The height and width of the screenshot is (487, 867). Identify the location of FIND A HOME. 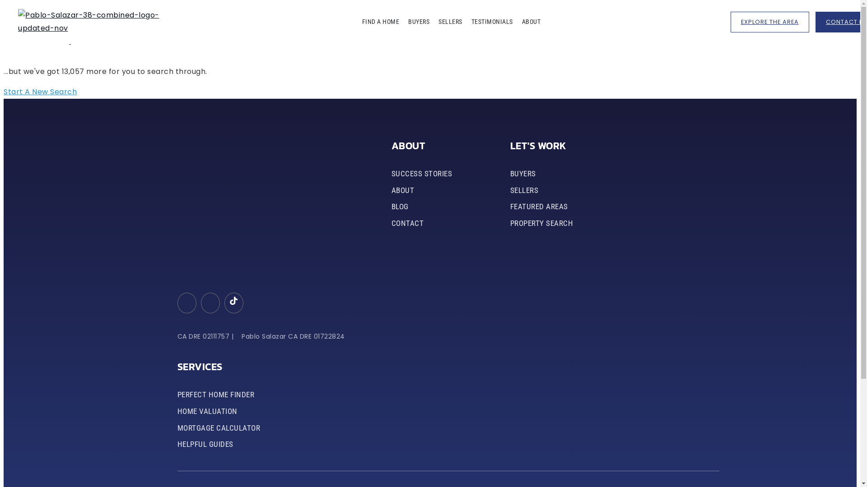
(381, 22).